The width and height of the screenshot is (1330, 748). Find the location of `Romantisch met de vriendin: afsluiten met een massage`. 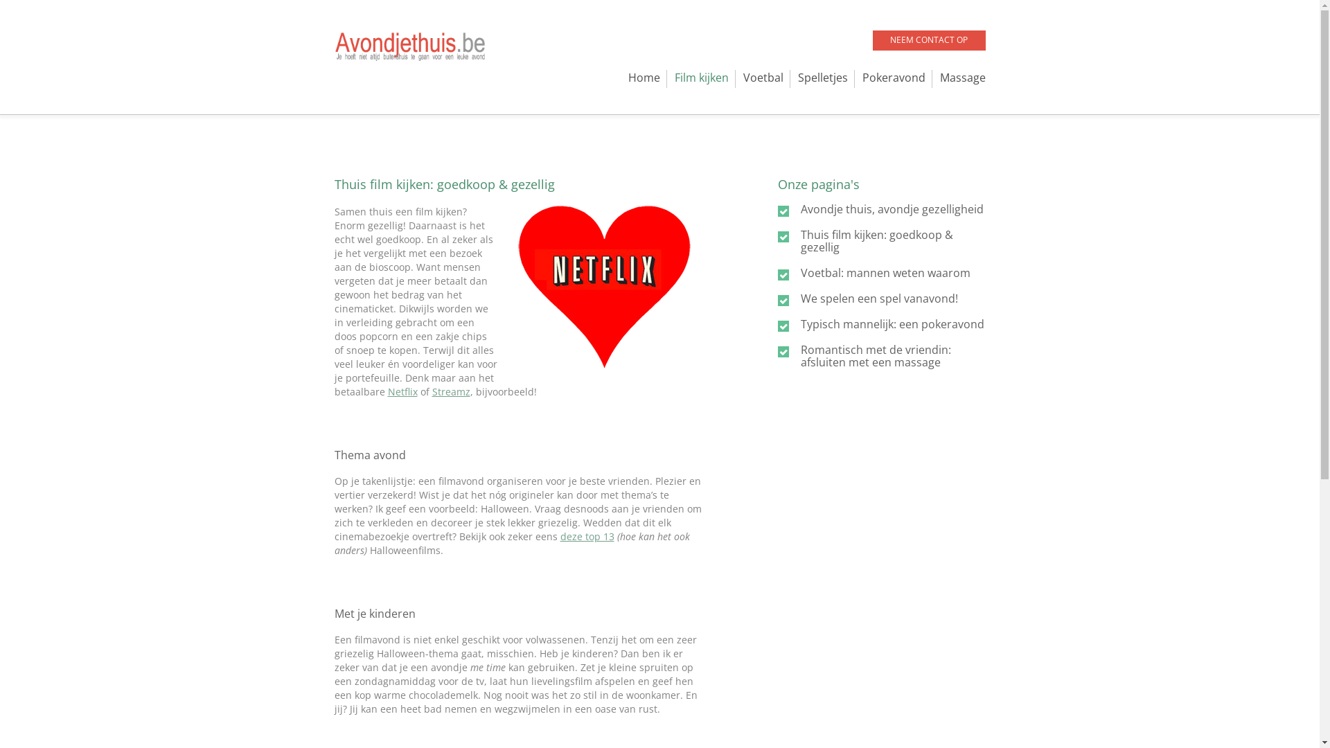

Romantisch met de vriendin: afsluiten met een massage is located at coordinates (876, 356).